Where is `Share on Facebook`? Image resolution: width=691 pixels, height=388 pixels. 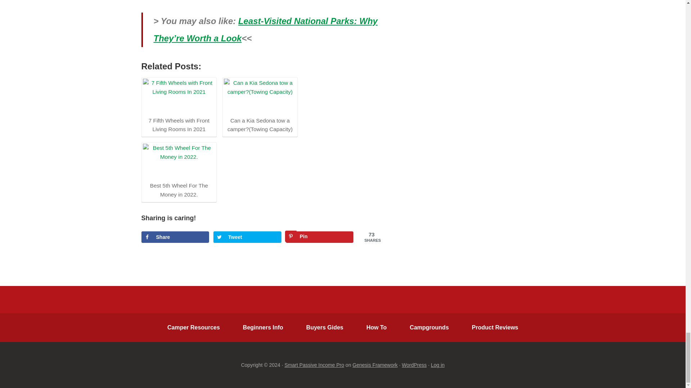 Share on Facebook is located at coordinates (175, 237).